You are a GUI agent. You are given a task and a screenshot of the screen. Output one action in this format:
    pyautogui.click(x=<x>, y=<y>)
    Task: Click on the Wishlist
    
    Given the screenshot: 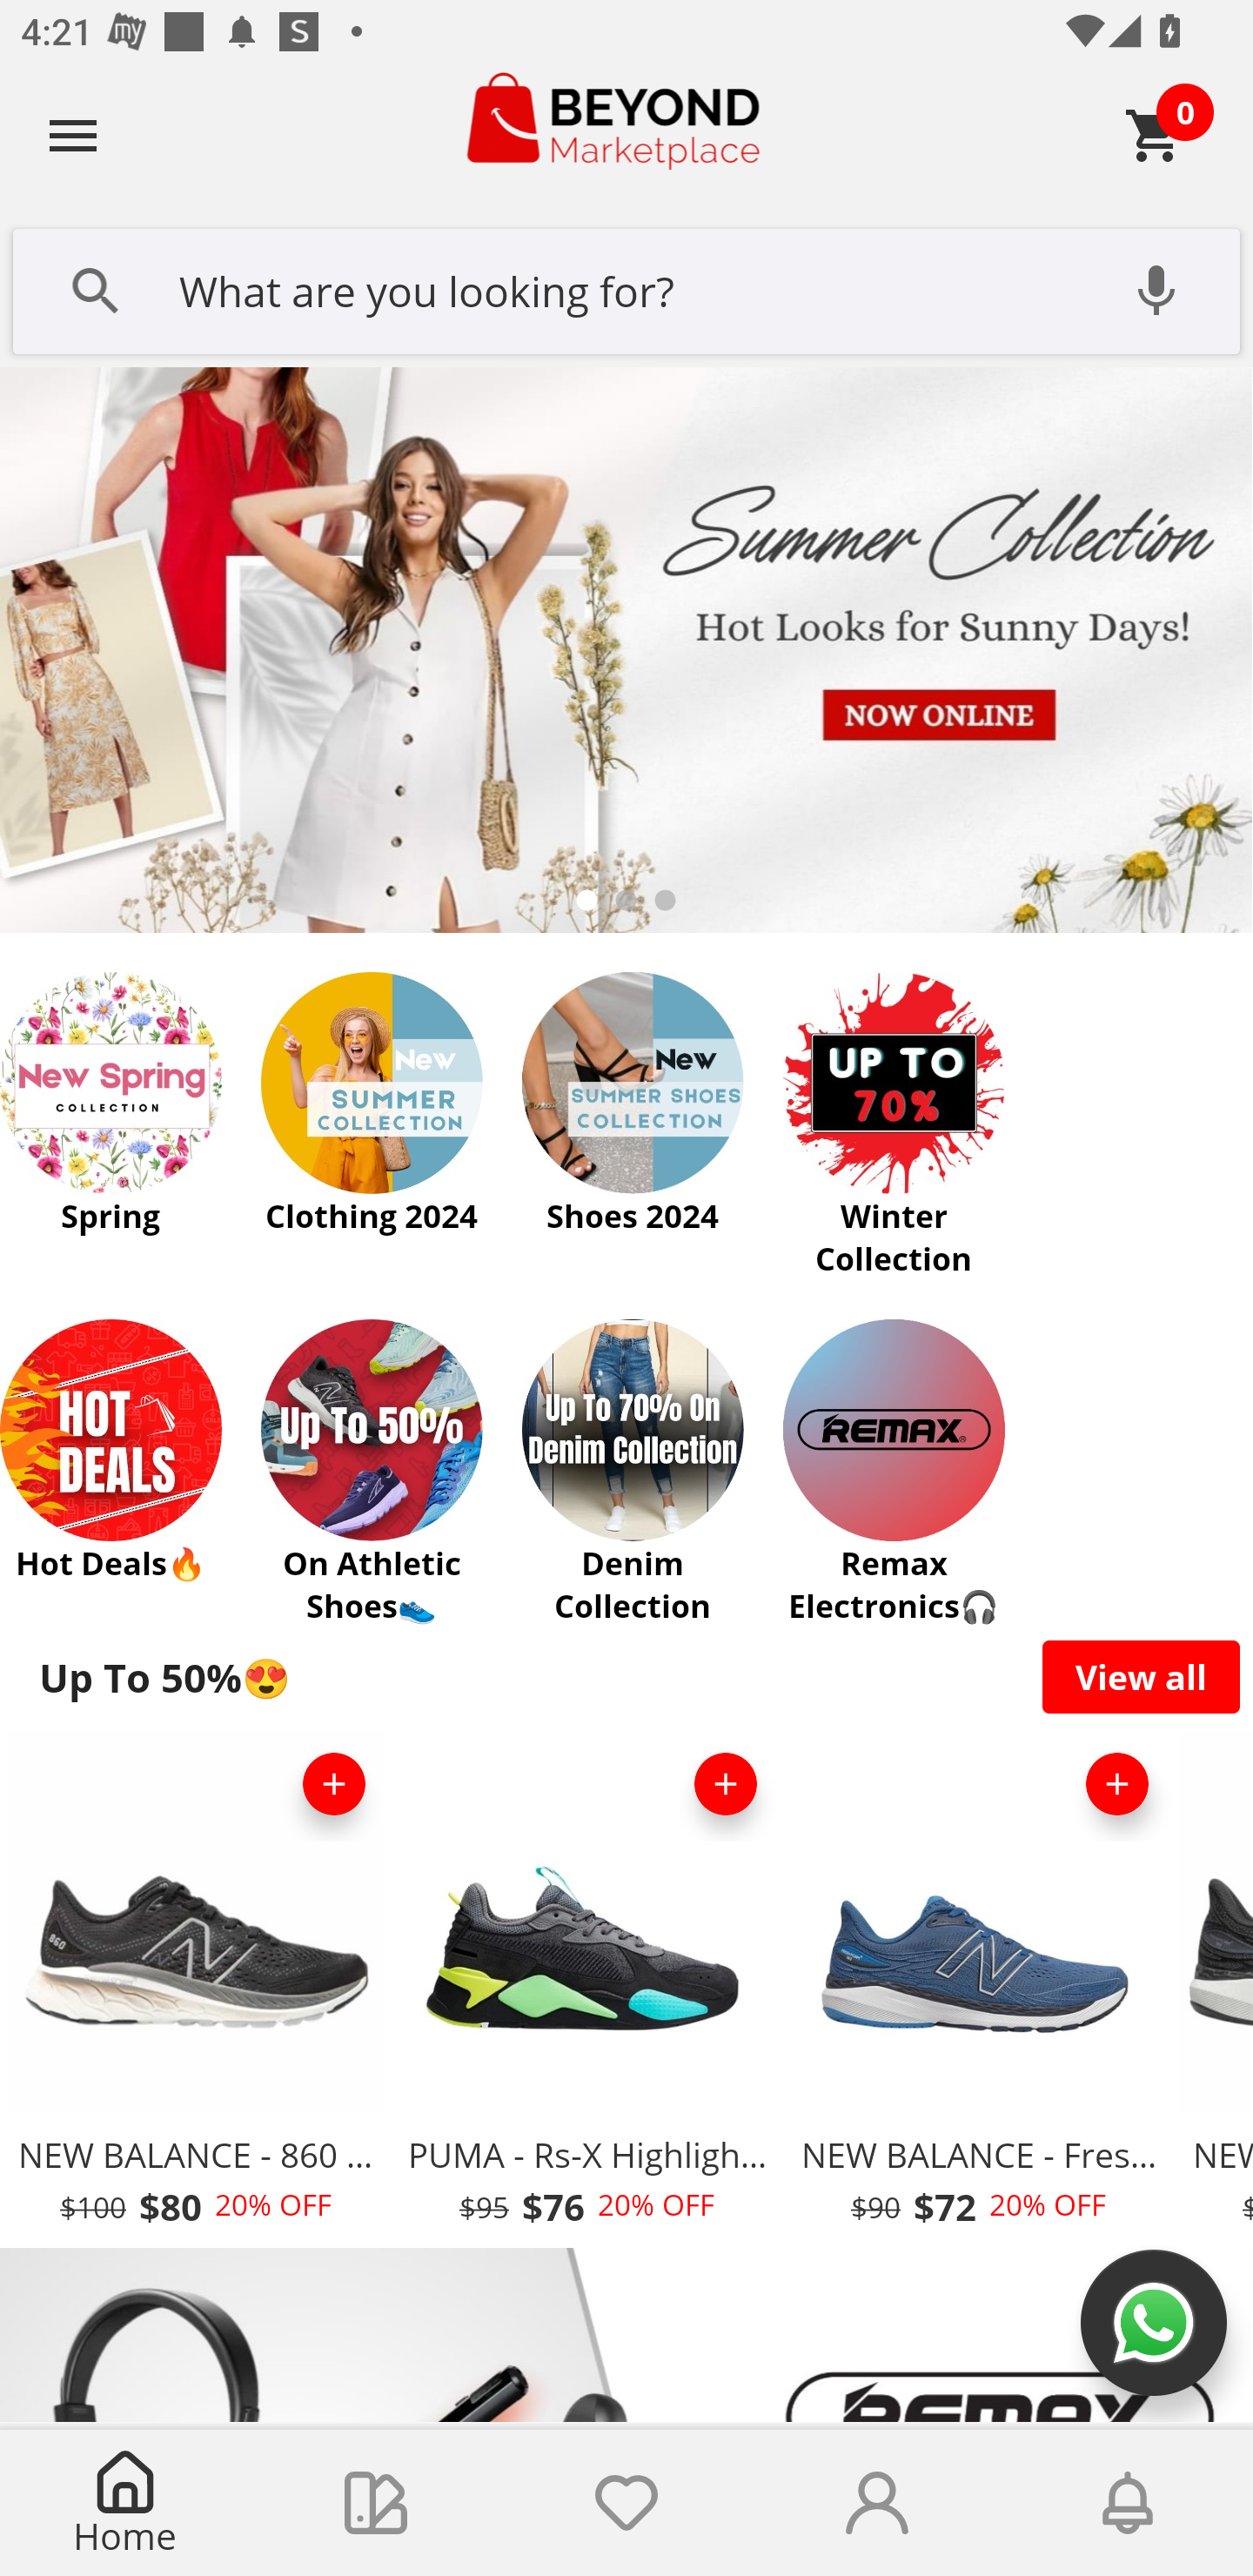 What is the action you would take?
    pyautogui.click(x=626, y=2503)
    